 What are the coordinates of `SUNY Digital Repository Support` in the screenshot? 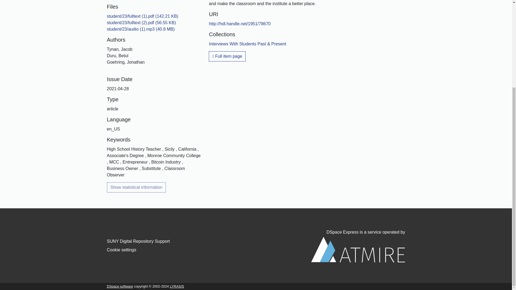 It's located at (138, 241).